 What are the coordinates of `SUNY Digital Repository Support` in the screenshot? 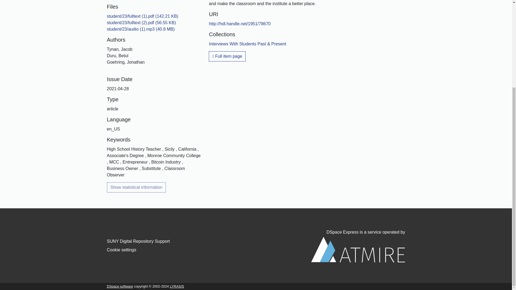 It's located at (138, 241).